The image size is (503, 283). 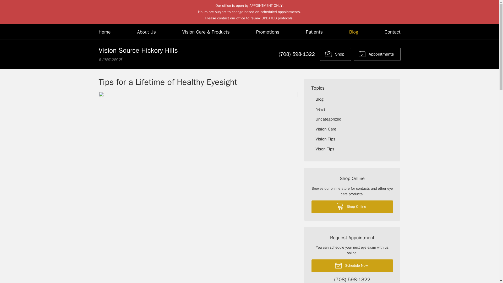 What do you see at coordinates (147, 32) in the screenshot?
I see `About Us` at bounding box center [147, 32].